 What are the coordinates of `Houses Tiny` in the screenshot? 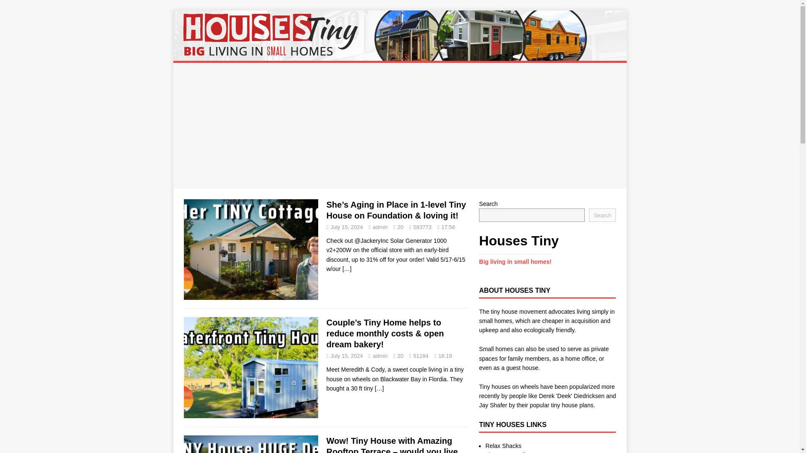 It's located at (400, 56).